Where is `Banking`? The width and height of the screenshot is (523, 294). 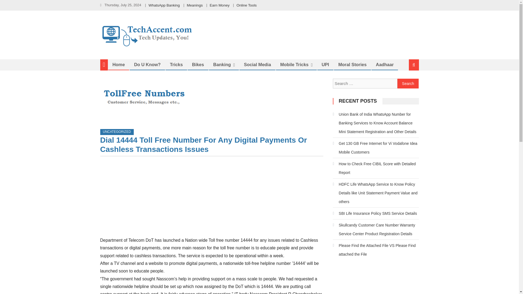
Banking is located at coordinates (222, 64).